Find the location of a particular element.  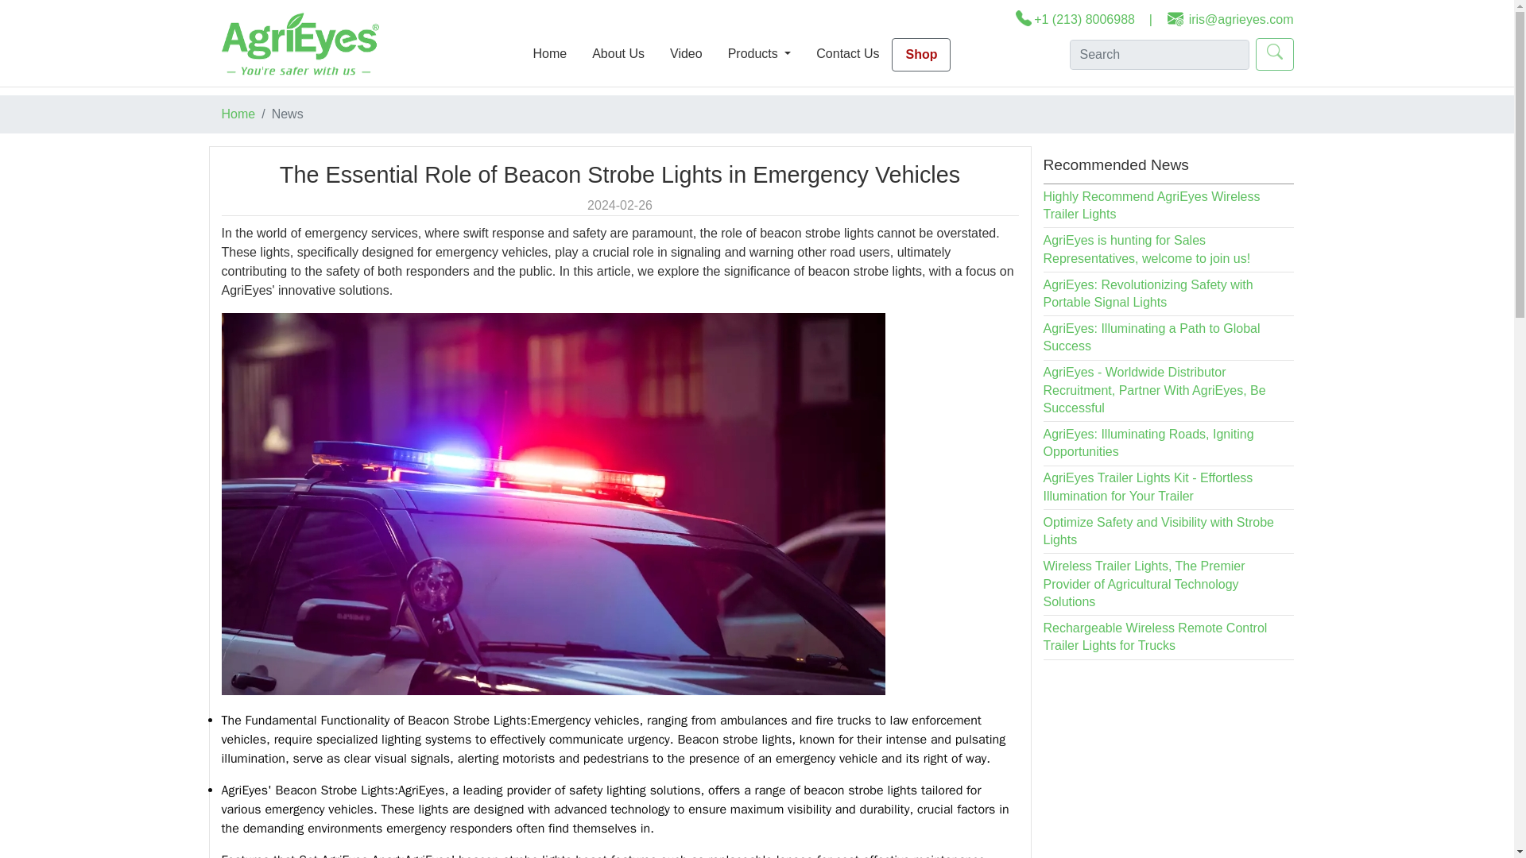

Products is located at coordinates (760, 53).